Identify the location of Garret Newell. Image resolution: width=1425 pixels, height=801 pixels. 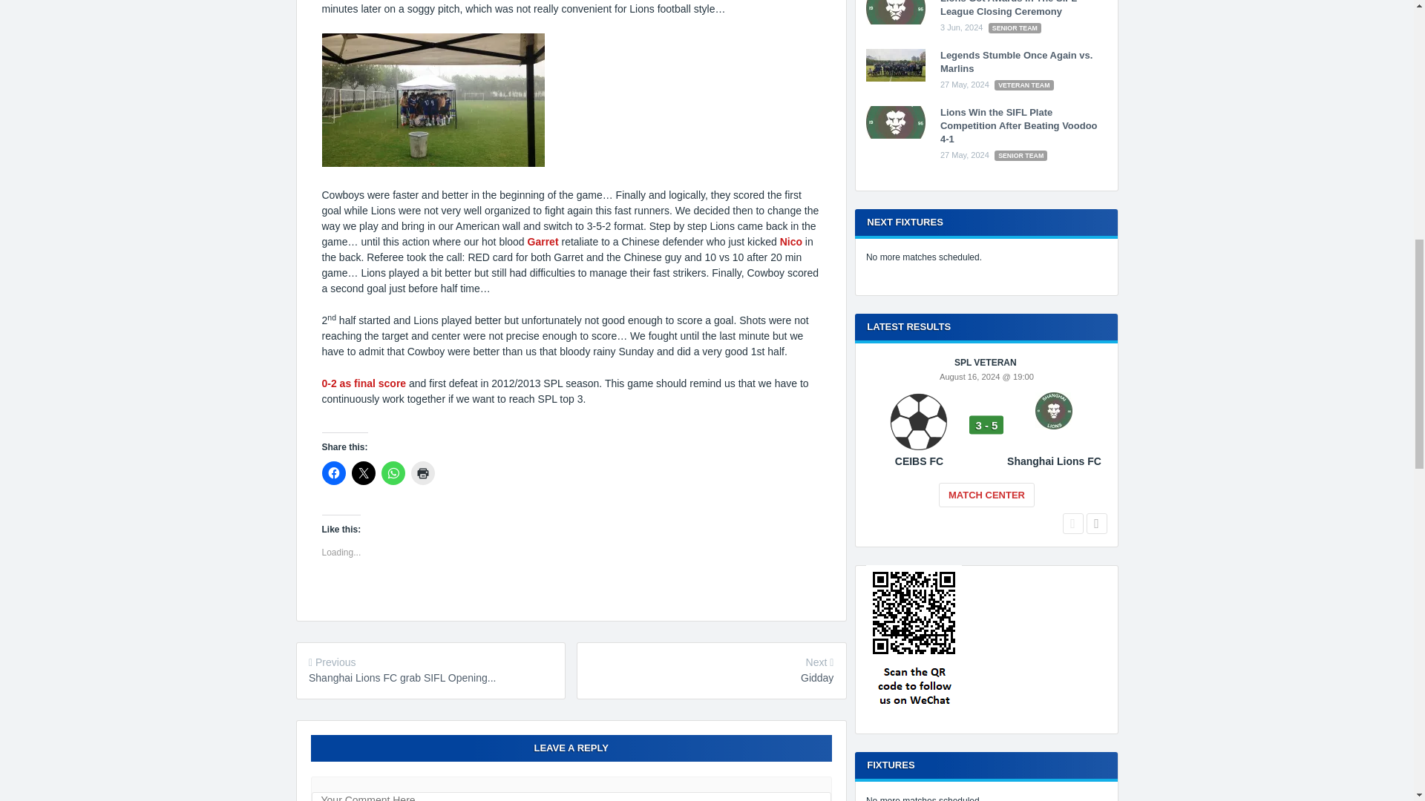
(543, 241).